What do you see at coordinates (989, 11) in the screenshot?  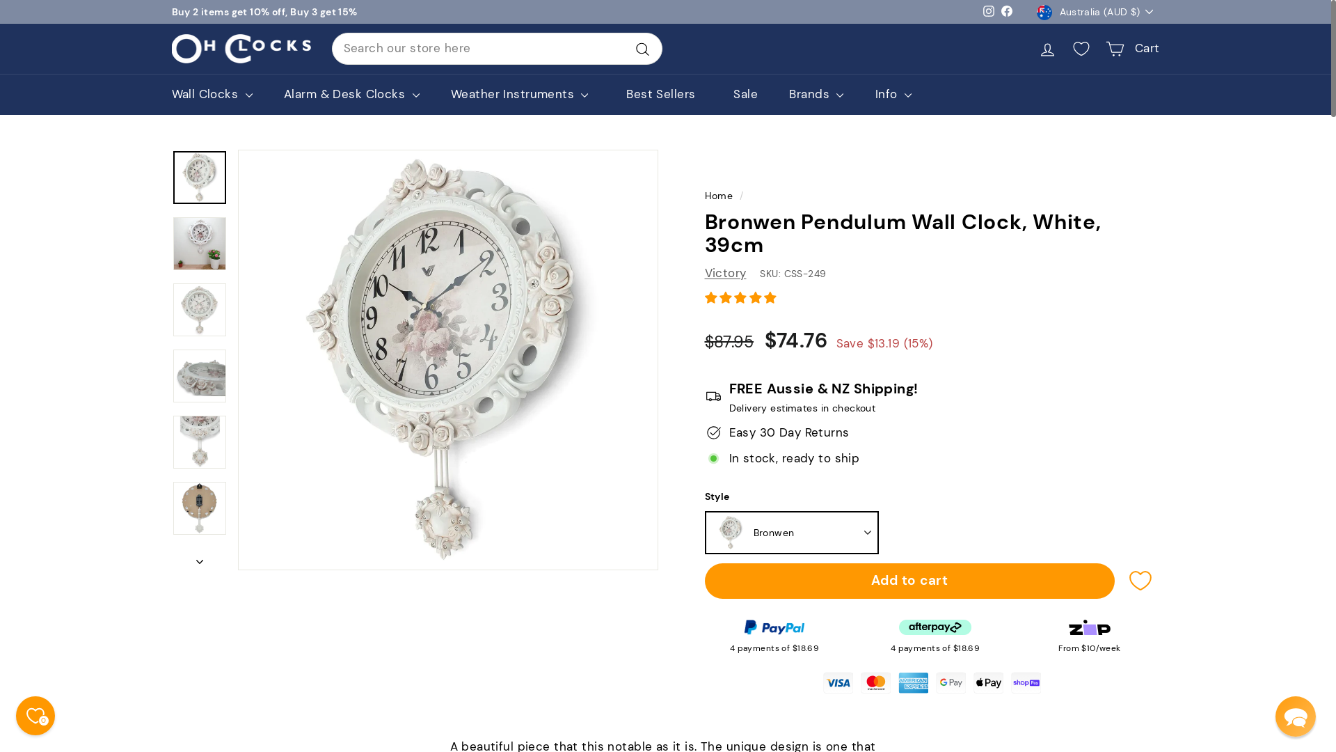 I see `instagram
Instagram` at bounding box center [989, 11].